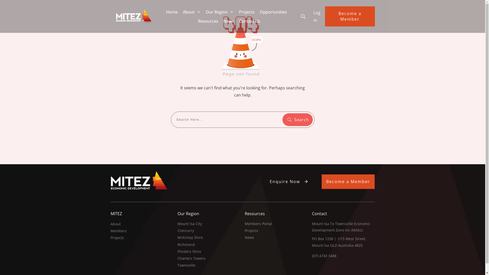  I want to click on Members Portal, so click(258, 224).